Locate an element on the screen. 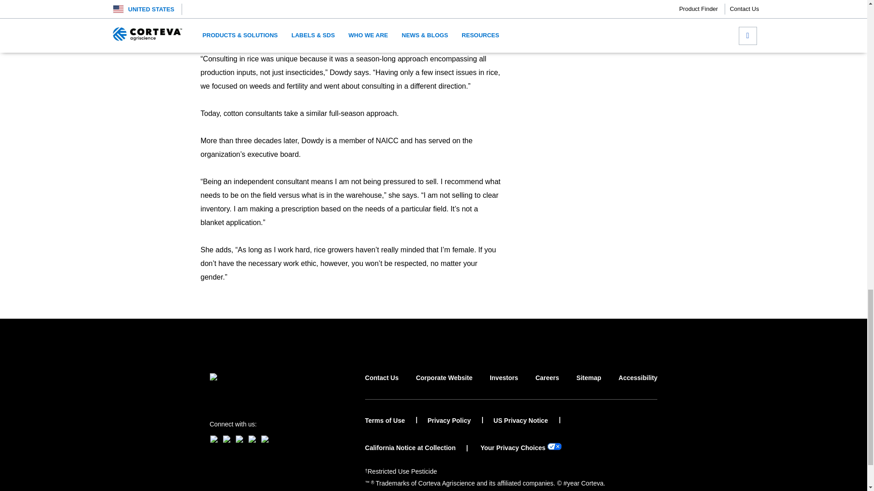  Careers is located at coordinates (547, 386).